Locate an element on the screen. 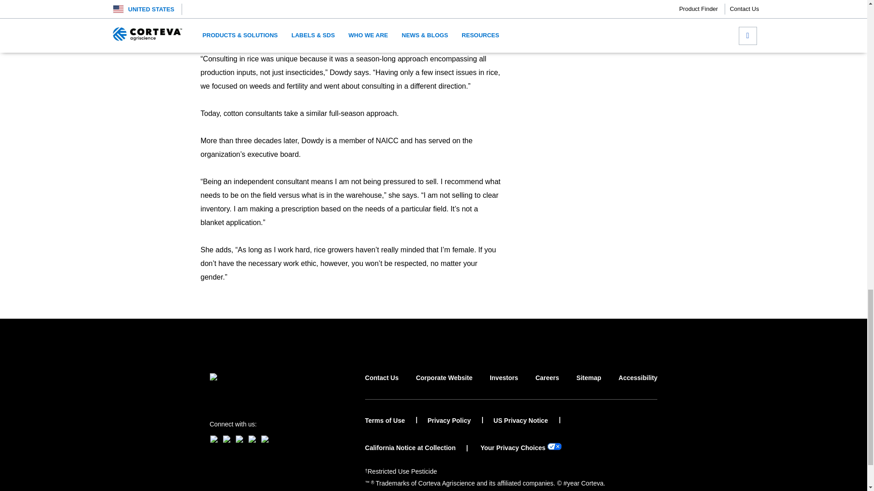  Careers is located at coordinates (547, 386).